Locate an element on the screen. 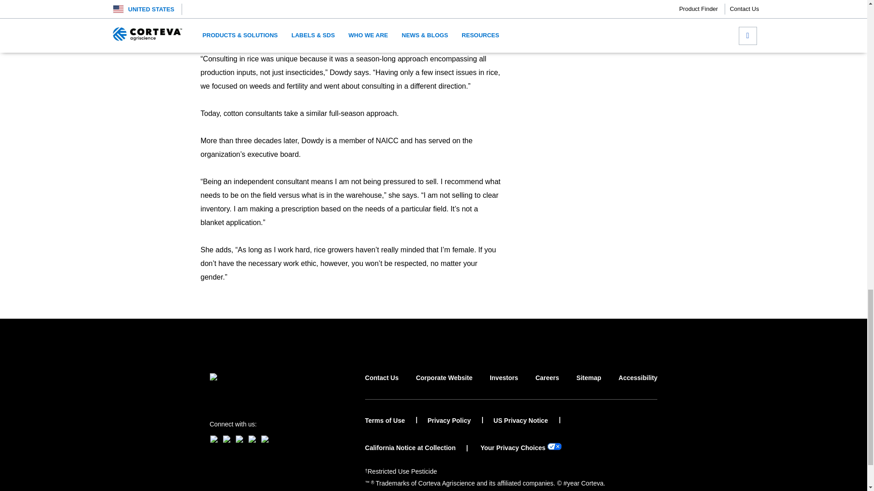  Careers is located at coordinates (547, 386).